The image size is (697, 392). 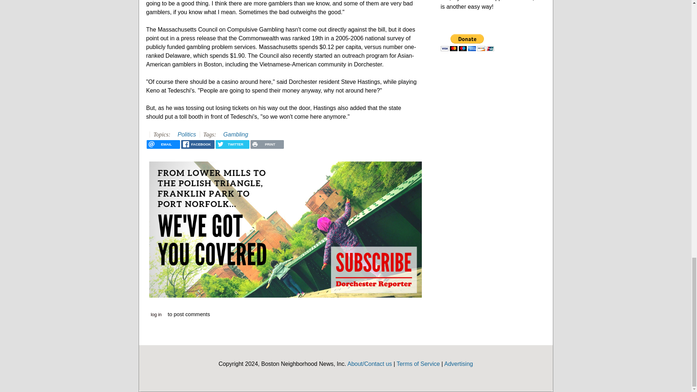 I want to click on PayPal - The safer, easier way to pay online!, so click(x=467, y=42).